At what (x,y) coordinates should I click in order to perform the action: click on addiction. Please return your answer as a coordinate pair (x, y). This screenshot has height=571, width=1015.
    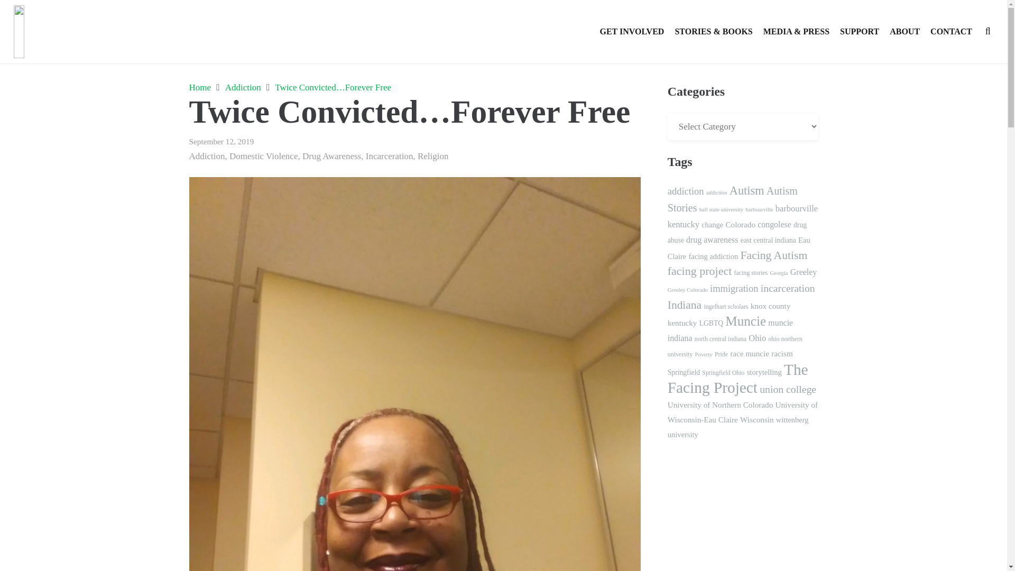
    Looking at the image, I should click on (717, 192).